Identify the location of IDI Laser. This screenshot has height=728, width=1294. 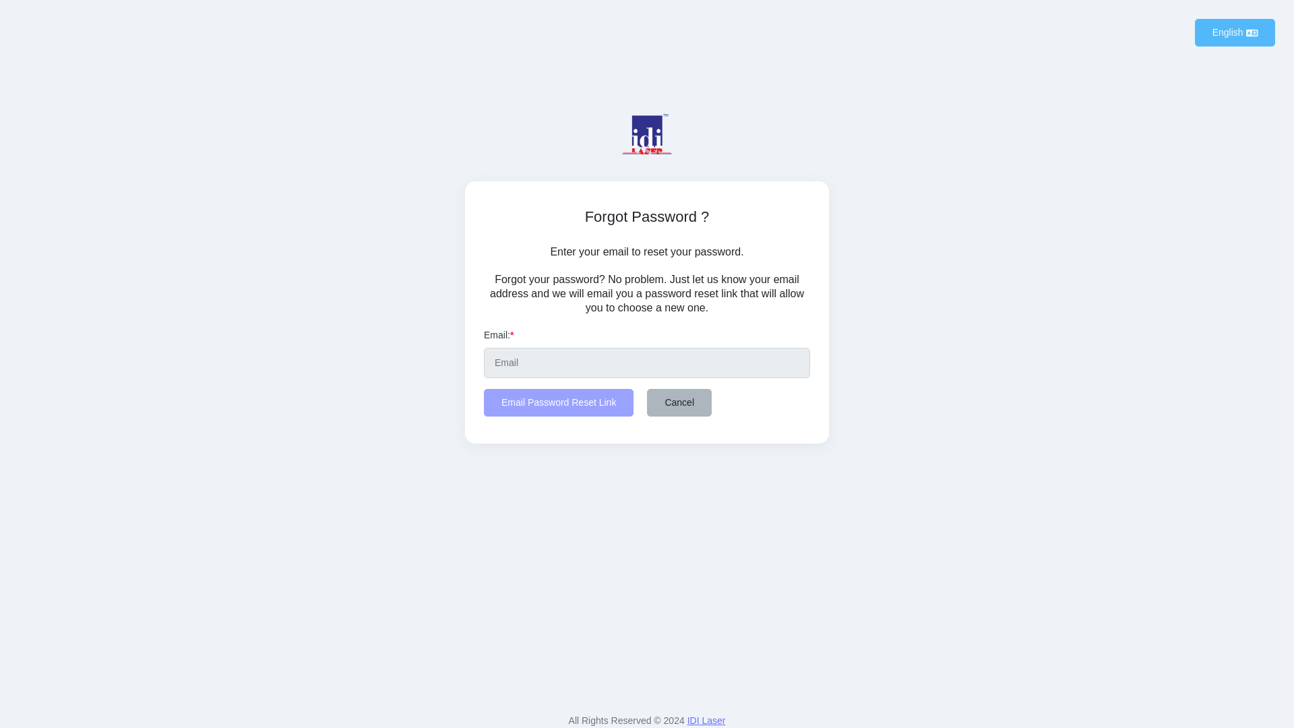
(706, 720).